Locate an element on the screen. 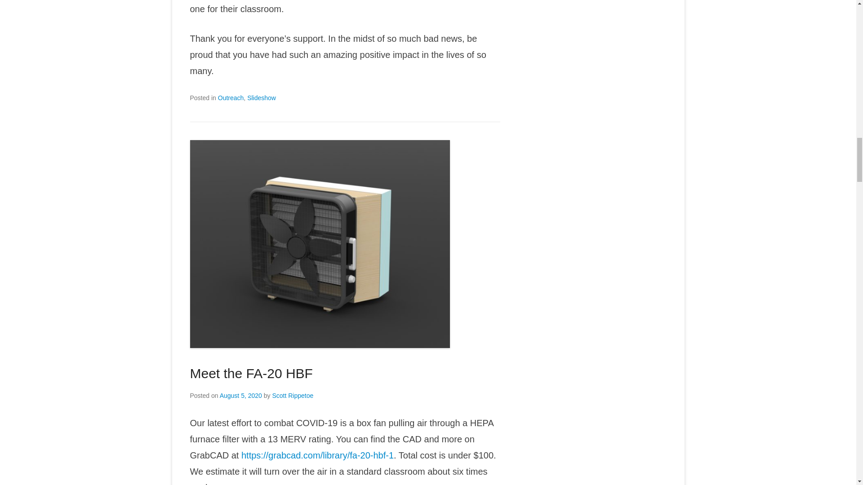 The height and width of the screenshot is (485, 863). 9:21 am is located at coordinates (241, 395).